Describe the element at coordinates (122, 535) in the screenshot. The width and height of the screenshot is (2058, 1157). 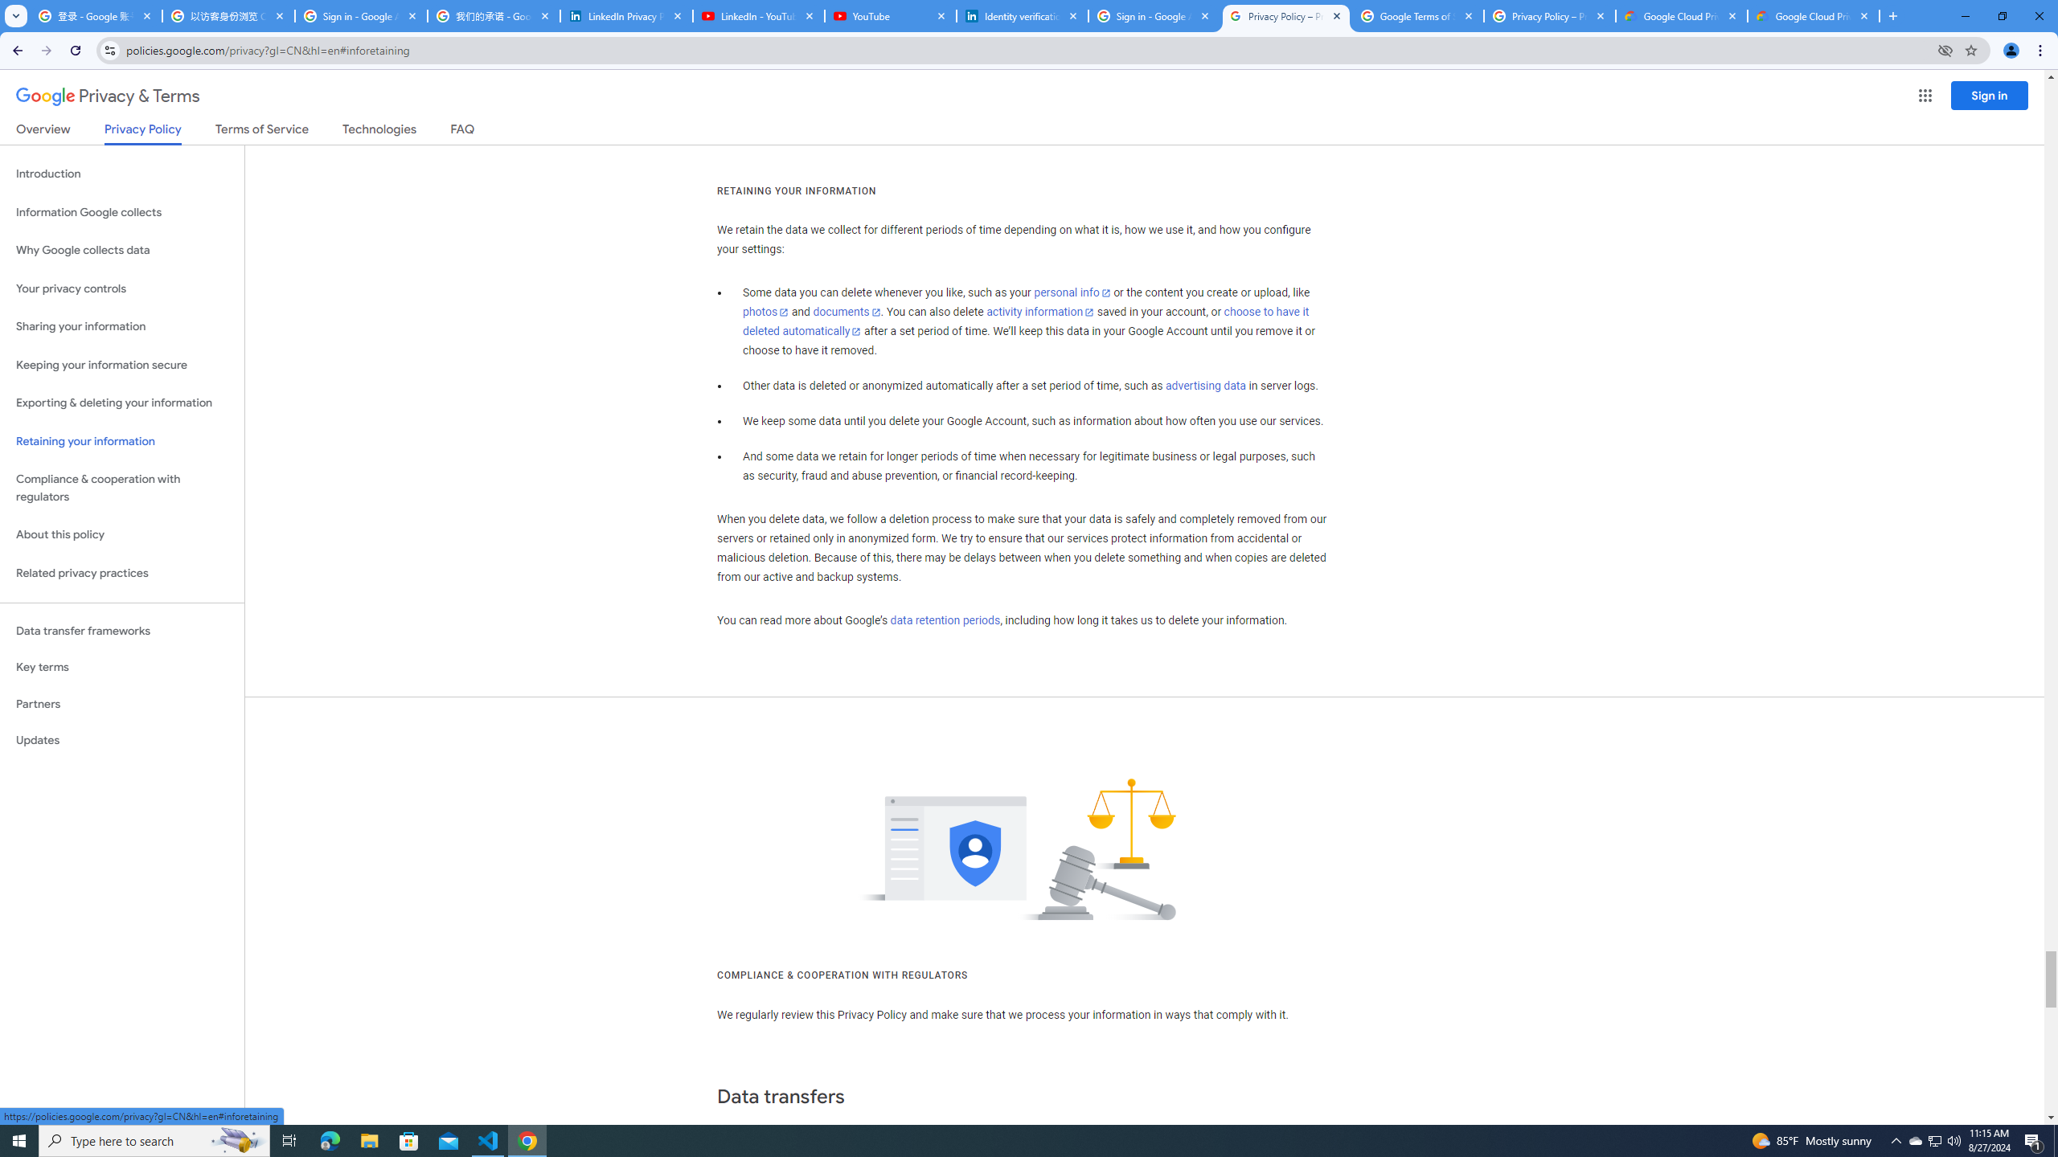
I see `About this policy` at that location.